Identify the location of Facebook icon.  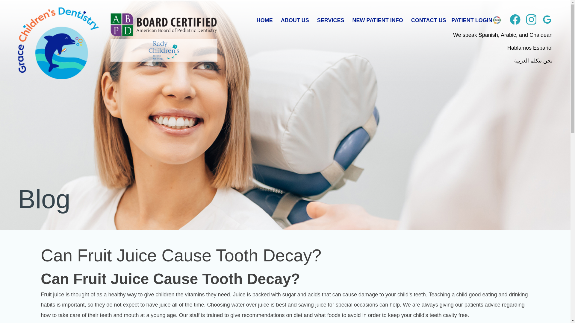
(515, 20).